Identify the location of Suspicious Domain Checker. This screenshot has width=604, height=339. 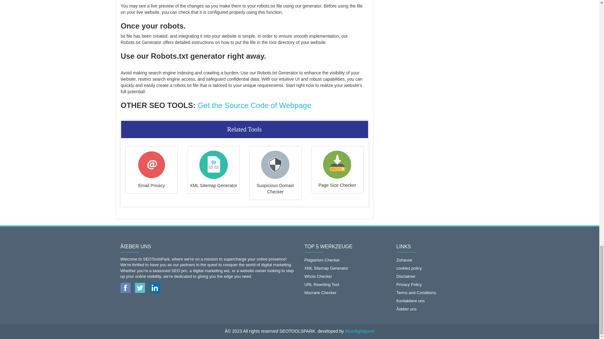
(275, 173).